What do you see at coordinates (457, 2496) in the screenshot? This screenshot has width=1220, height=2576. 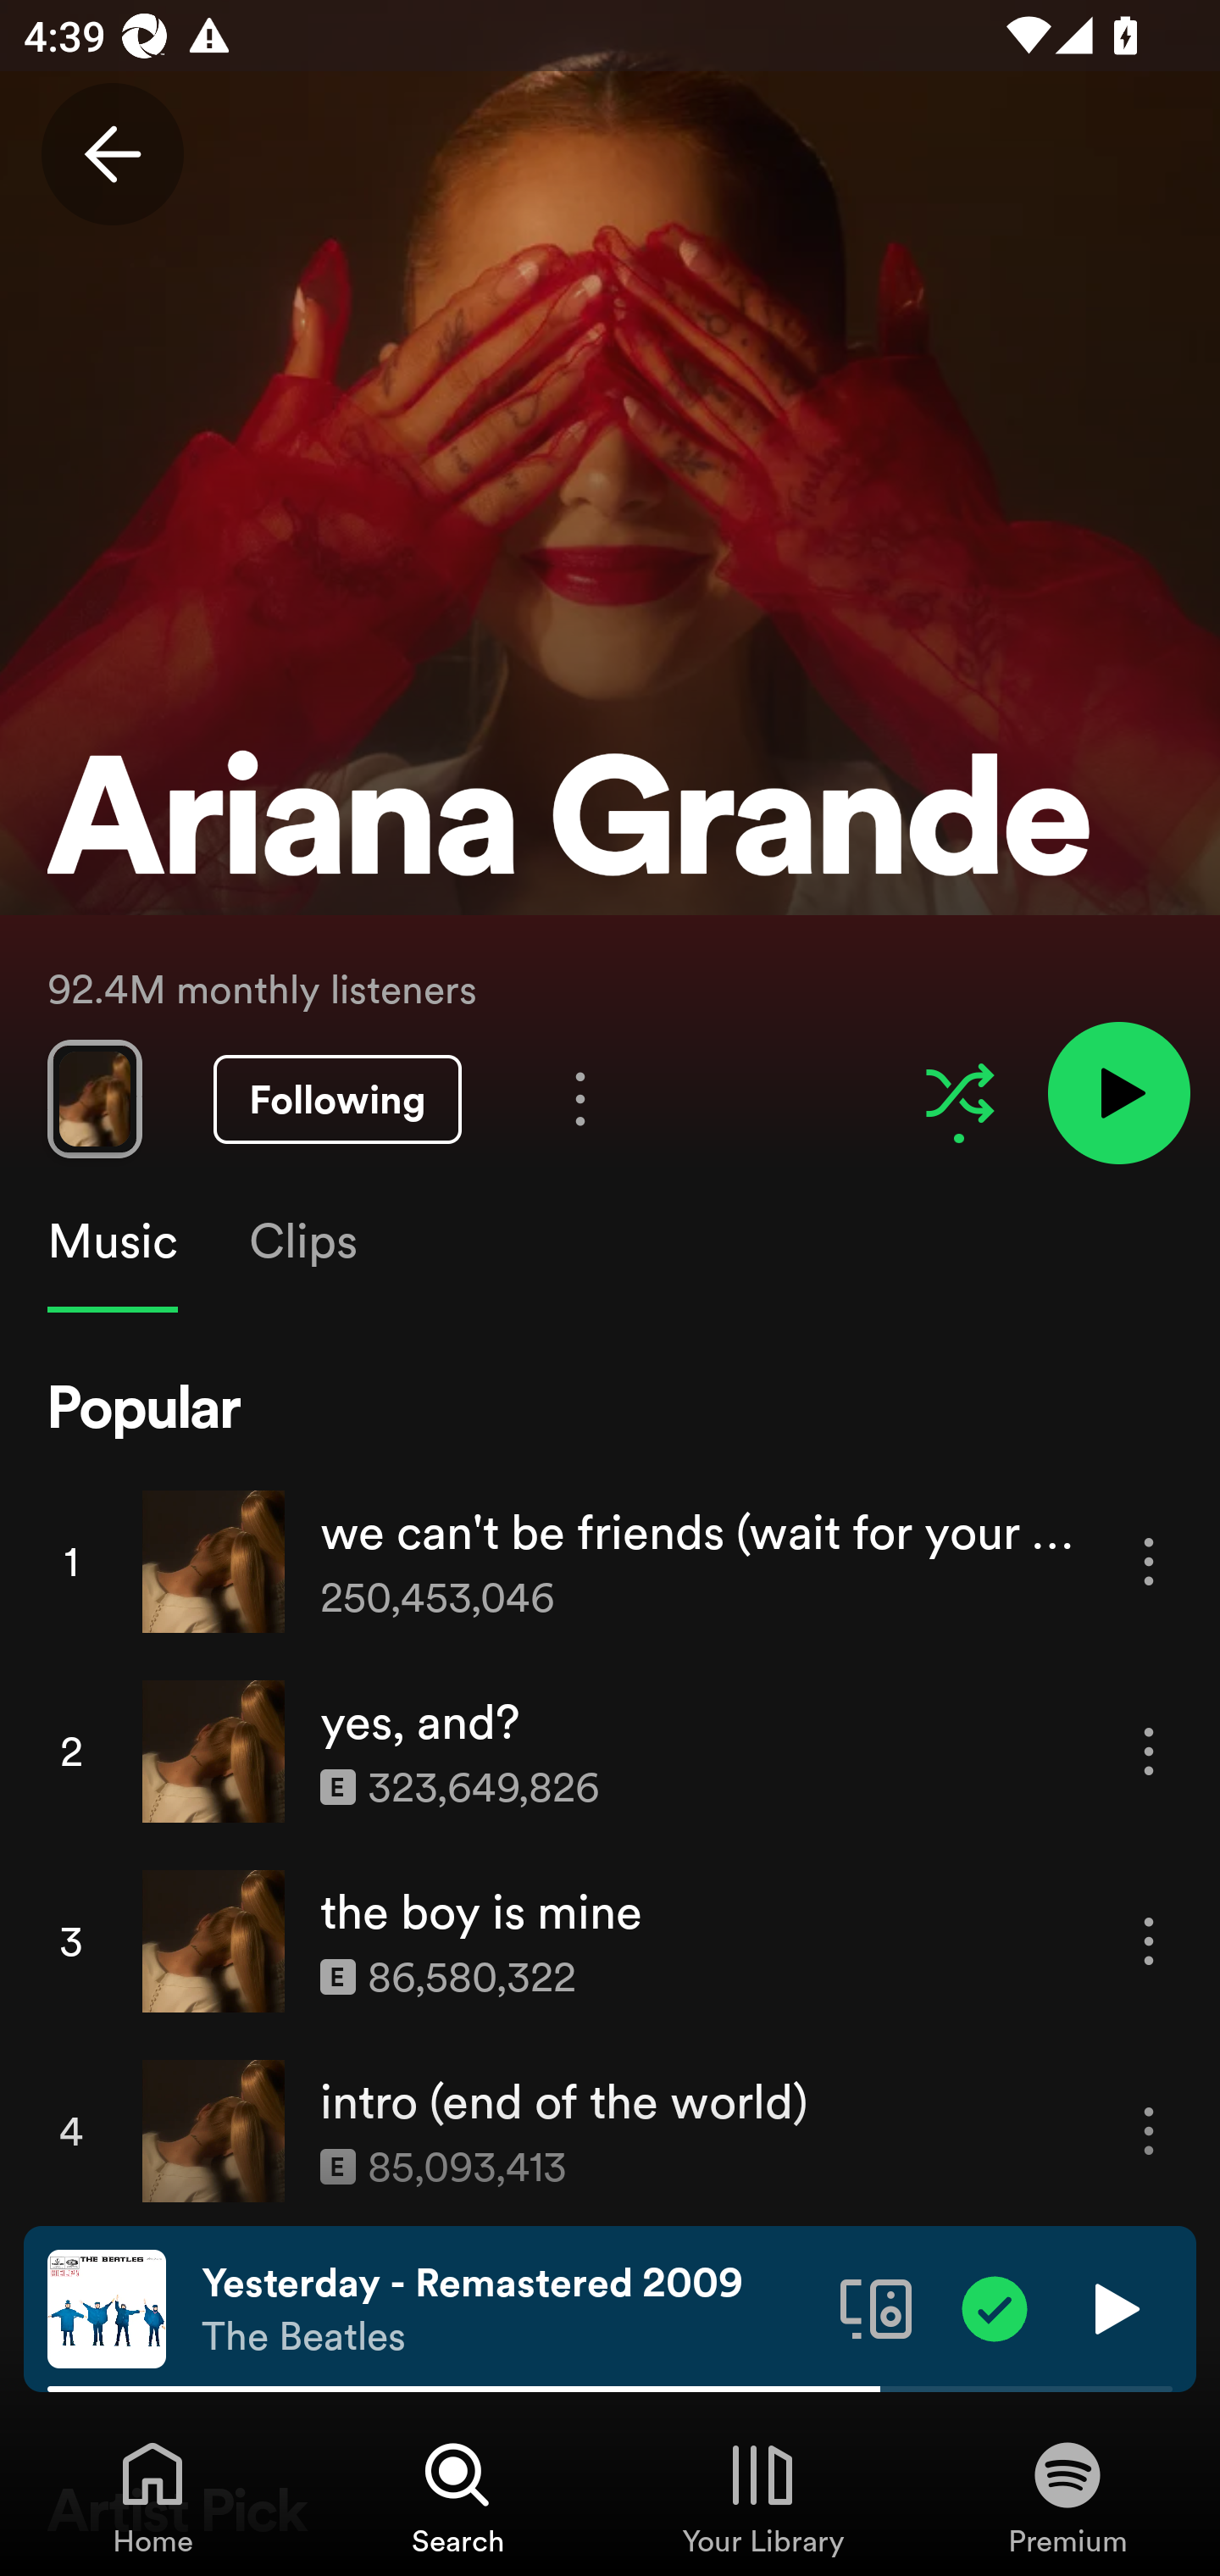 I see `Search, Tab 2 of 4 Search Search` at bounding box center [457, 2496].